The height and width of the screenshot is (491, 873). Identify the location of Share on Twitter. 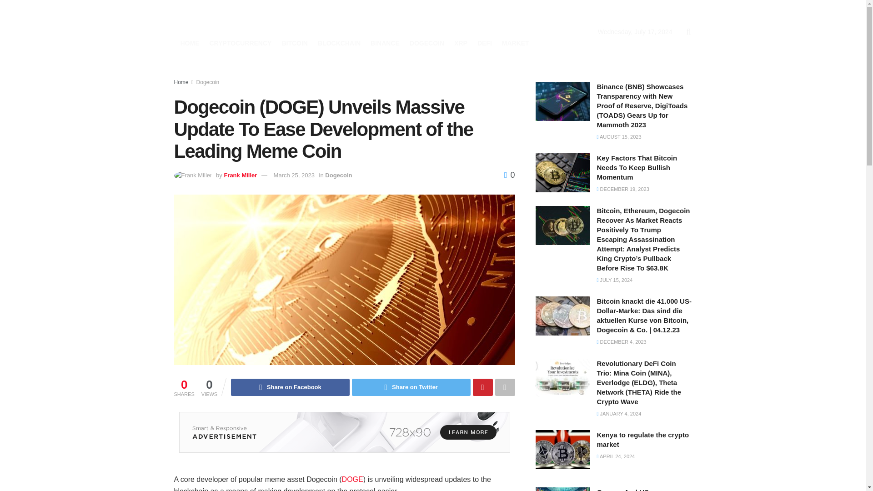
(411, 387).